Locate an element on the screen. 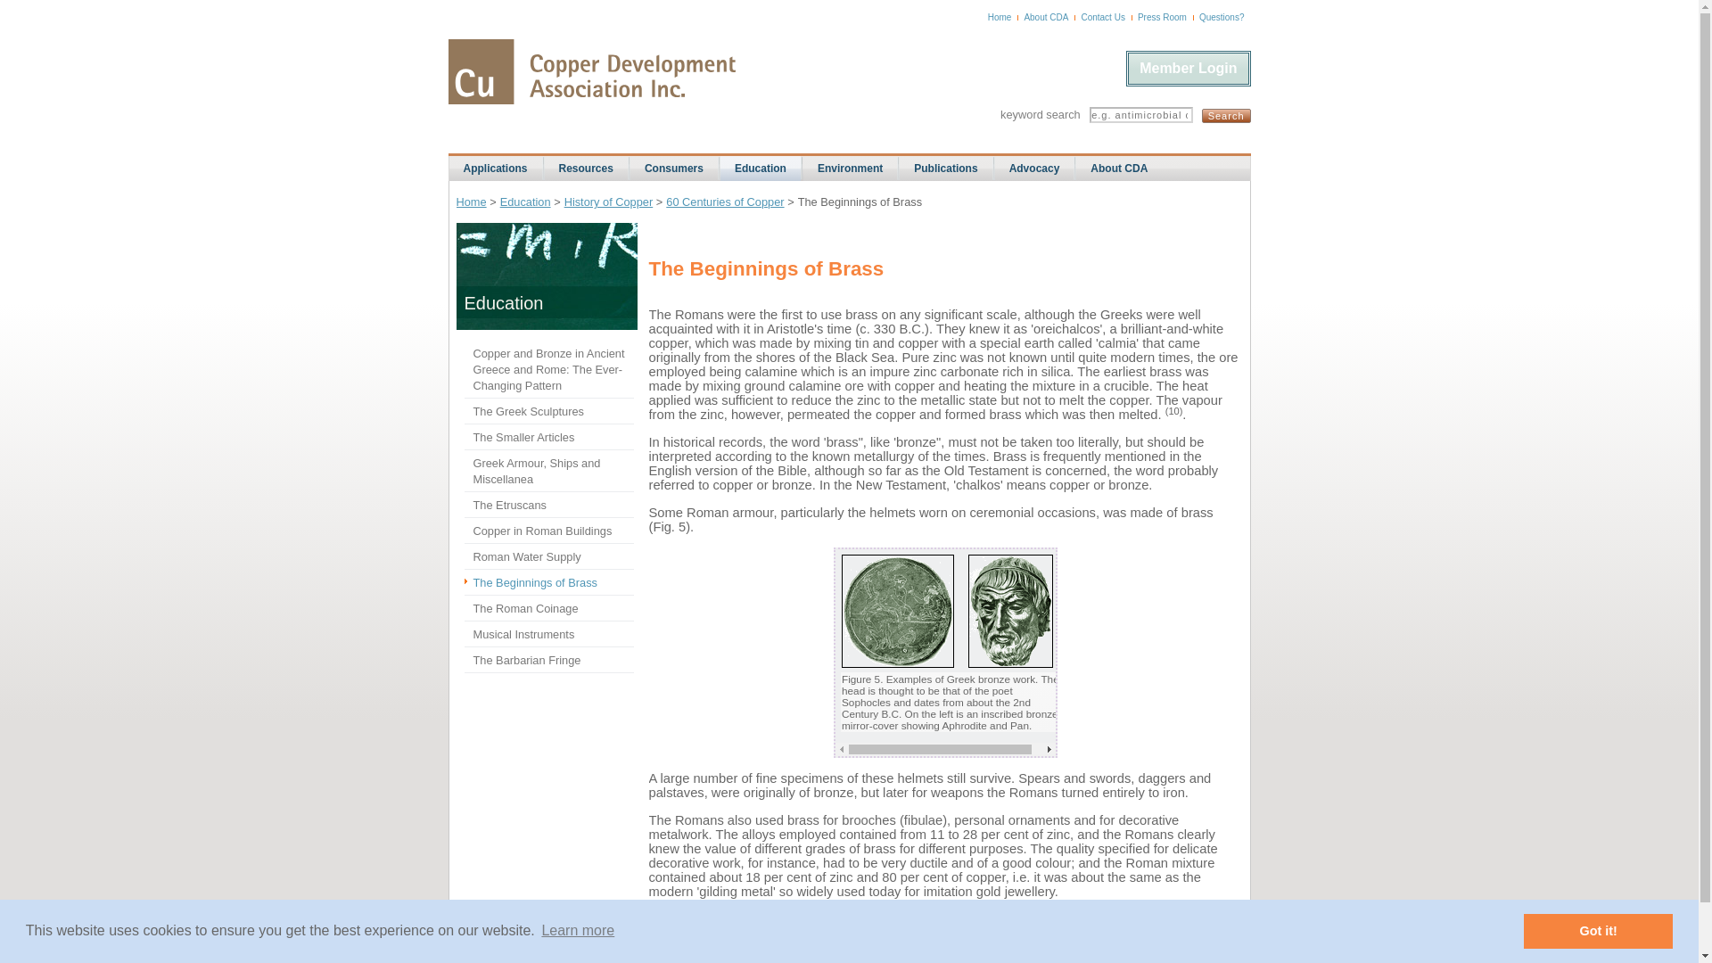  CDA Advocacy is located at coordinates (1034, 168).